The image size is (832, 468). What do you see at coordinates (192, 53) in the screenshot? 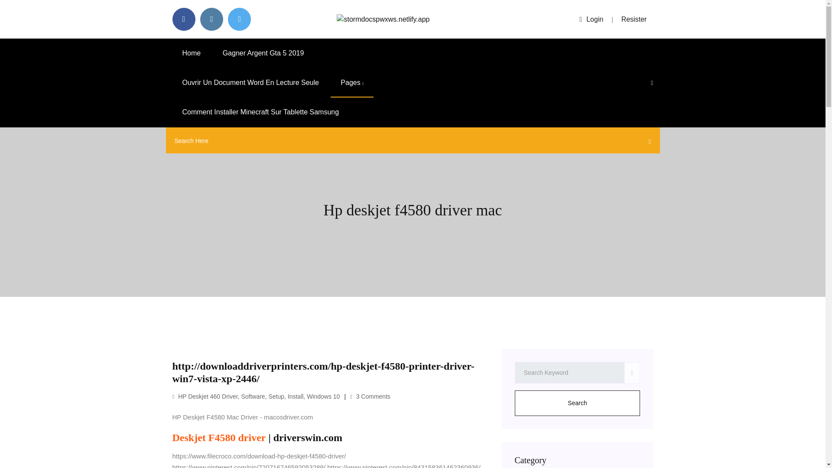
I see `Home` at bounding box center [192, 53].